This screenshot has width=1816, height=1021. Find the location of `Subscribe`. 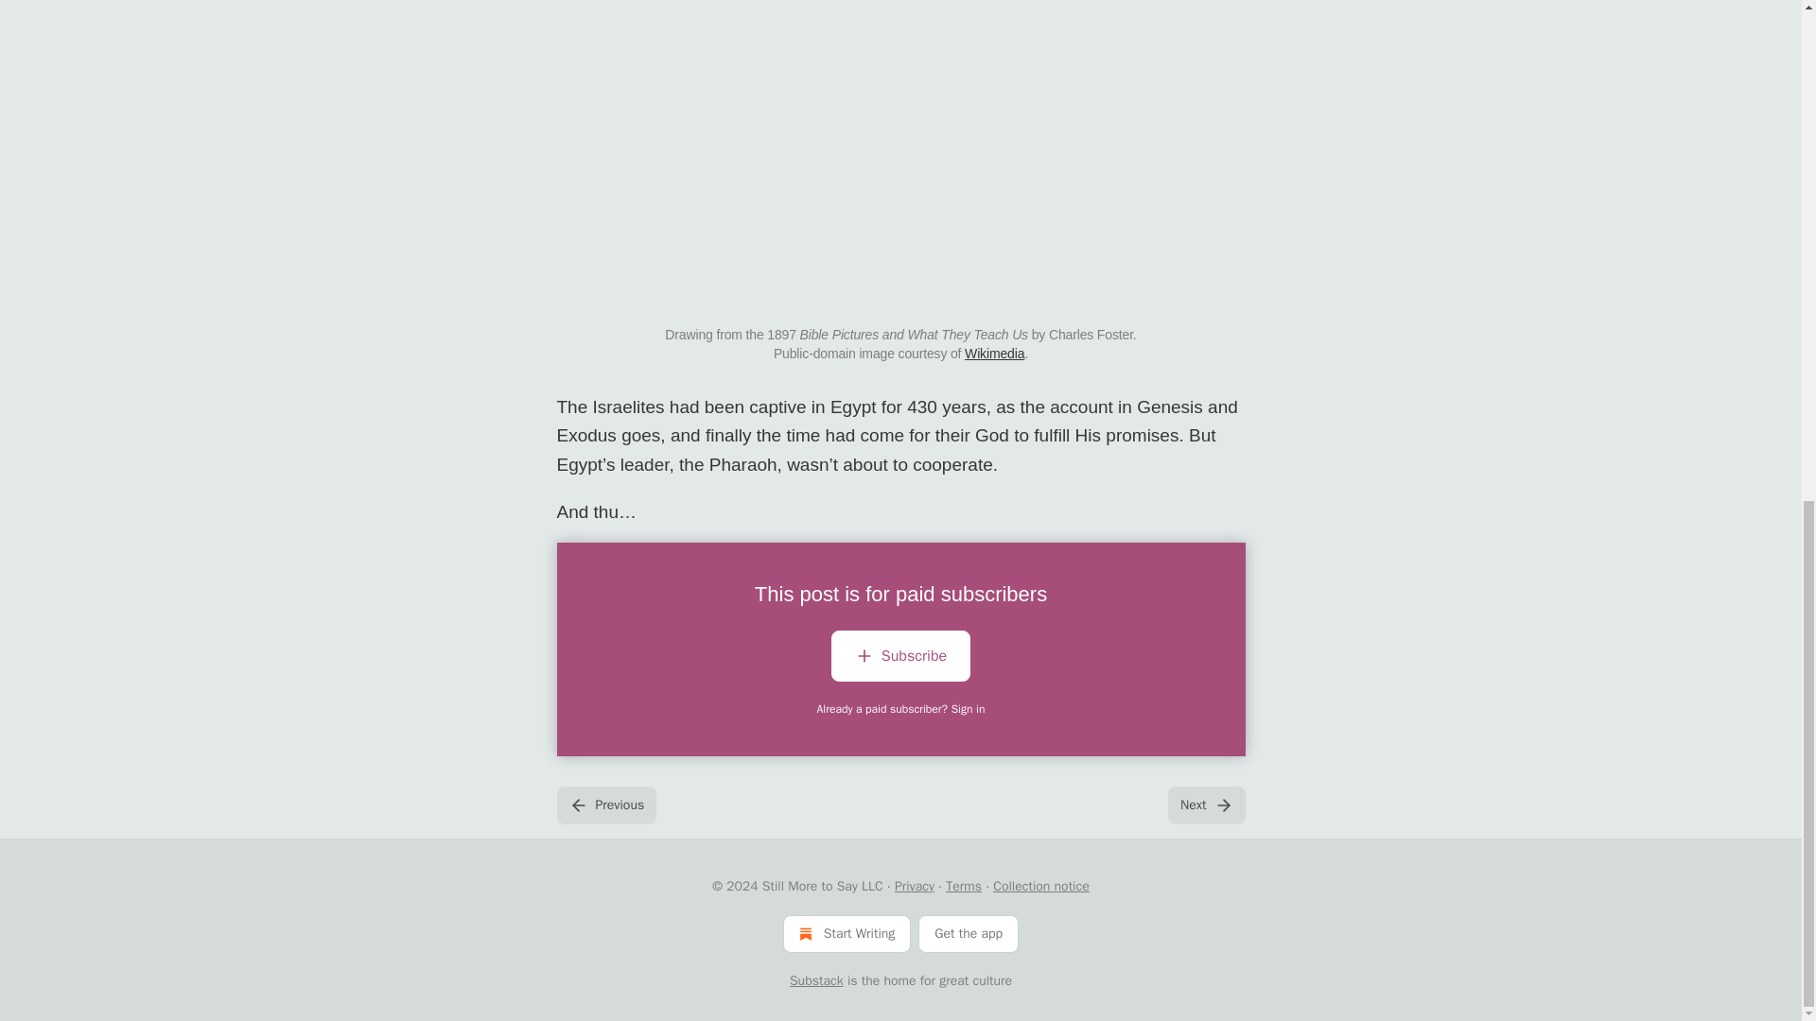

Subscribe is located at coordinates (900, 656).